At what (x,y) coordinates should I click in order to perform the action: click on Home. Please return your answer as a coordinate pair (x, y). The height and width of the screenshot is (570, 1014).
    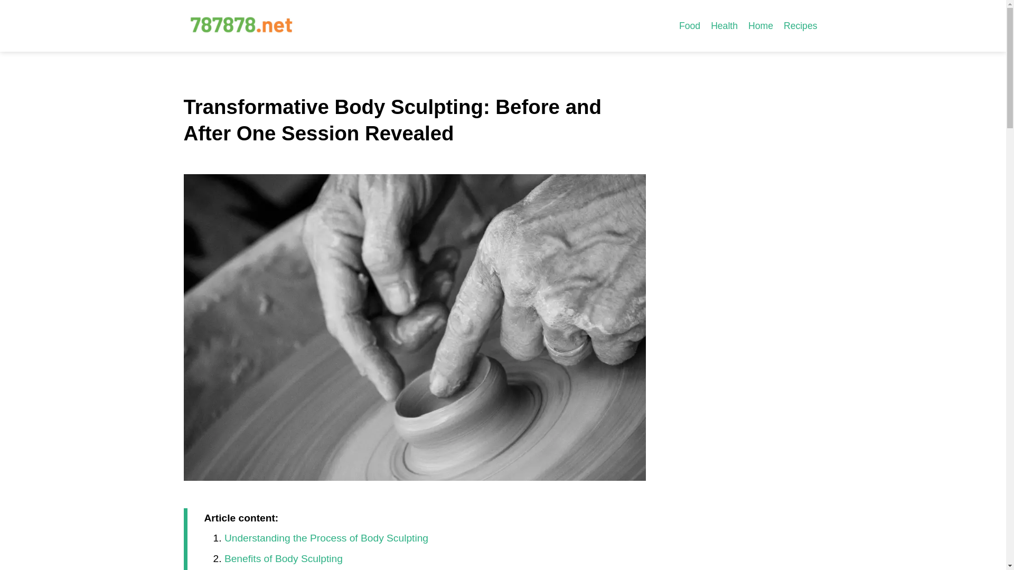
    Looking at the image, I should click on (760, 25).